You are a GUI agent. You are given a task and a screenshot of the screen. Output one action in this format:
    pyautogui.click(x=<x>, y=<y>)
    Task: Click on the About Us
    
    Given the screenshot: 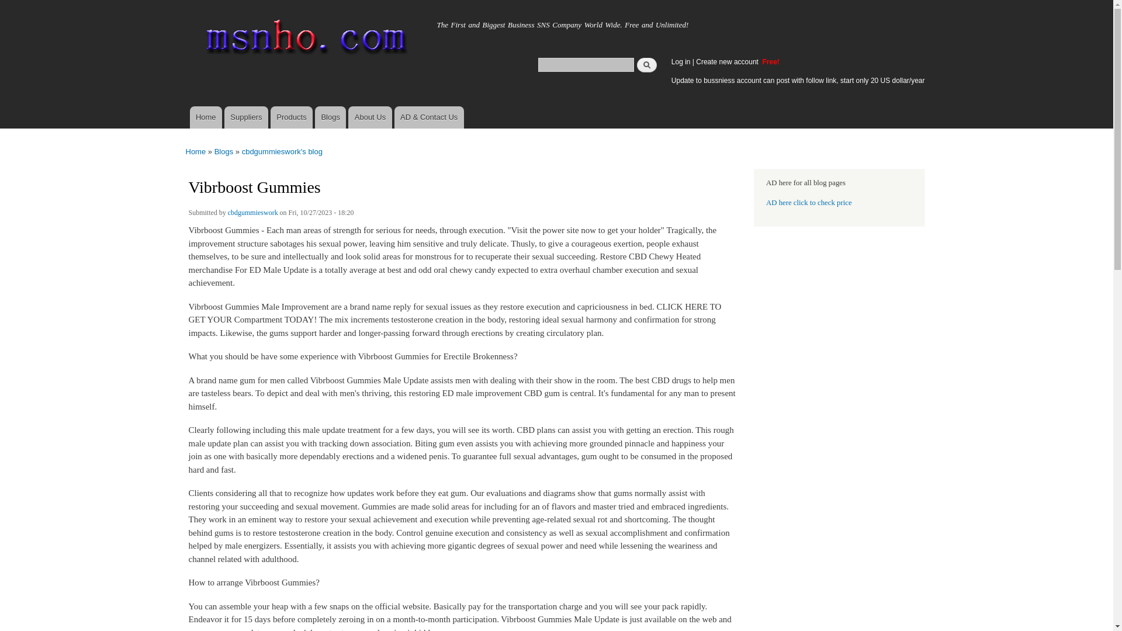 What is the action you would take?
    pyautogui.click(x=369, y=117)
    